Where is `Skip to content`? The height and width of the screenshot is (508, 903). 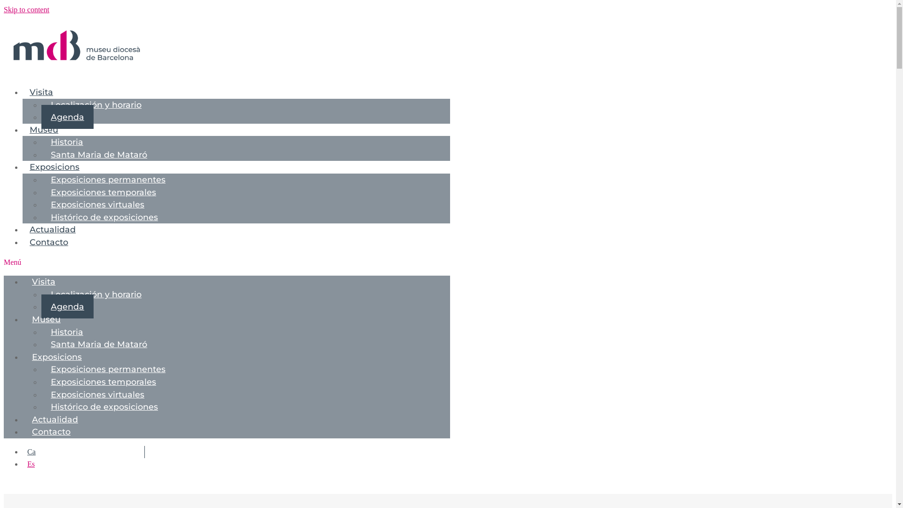 Skip to content is located at coordinates (26, 9).